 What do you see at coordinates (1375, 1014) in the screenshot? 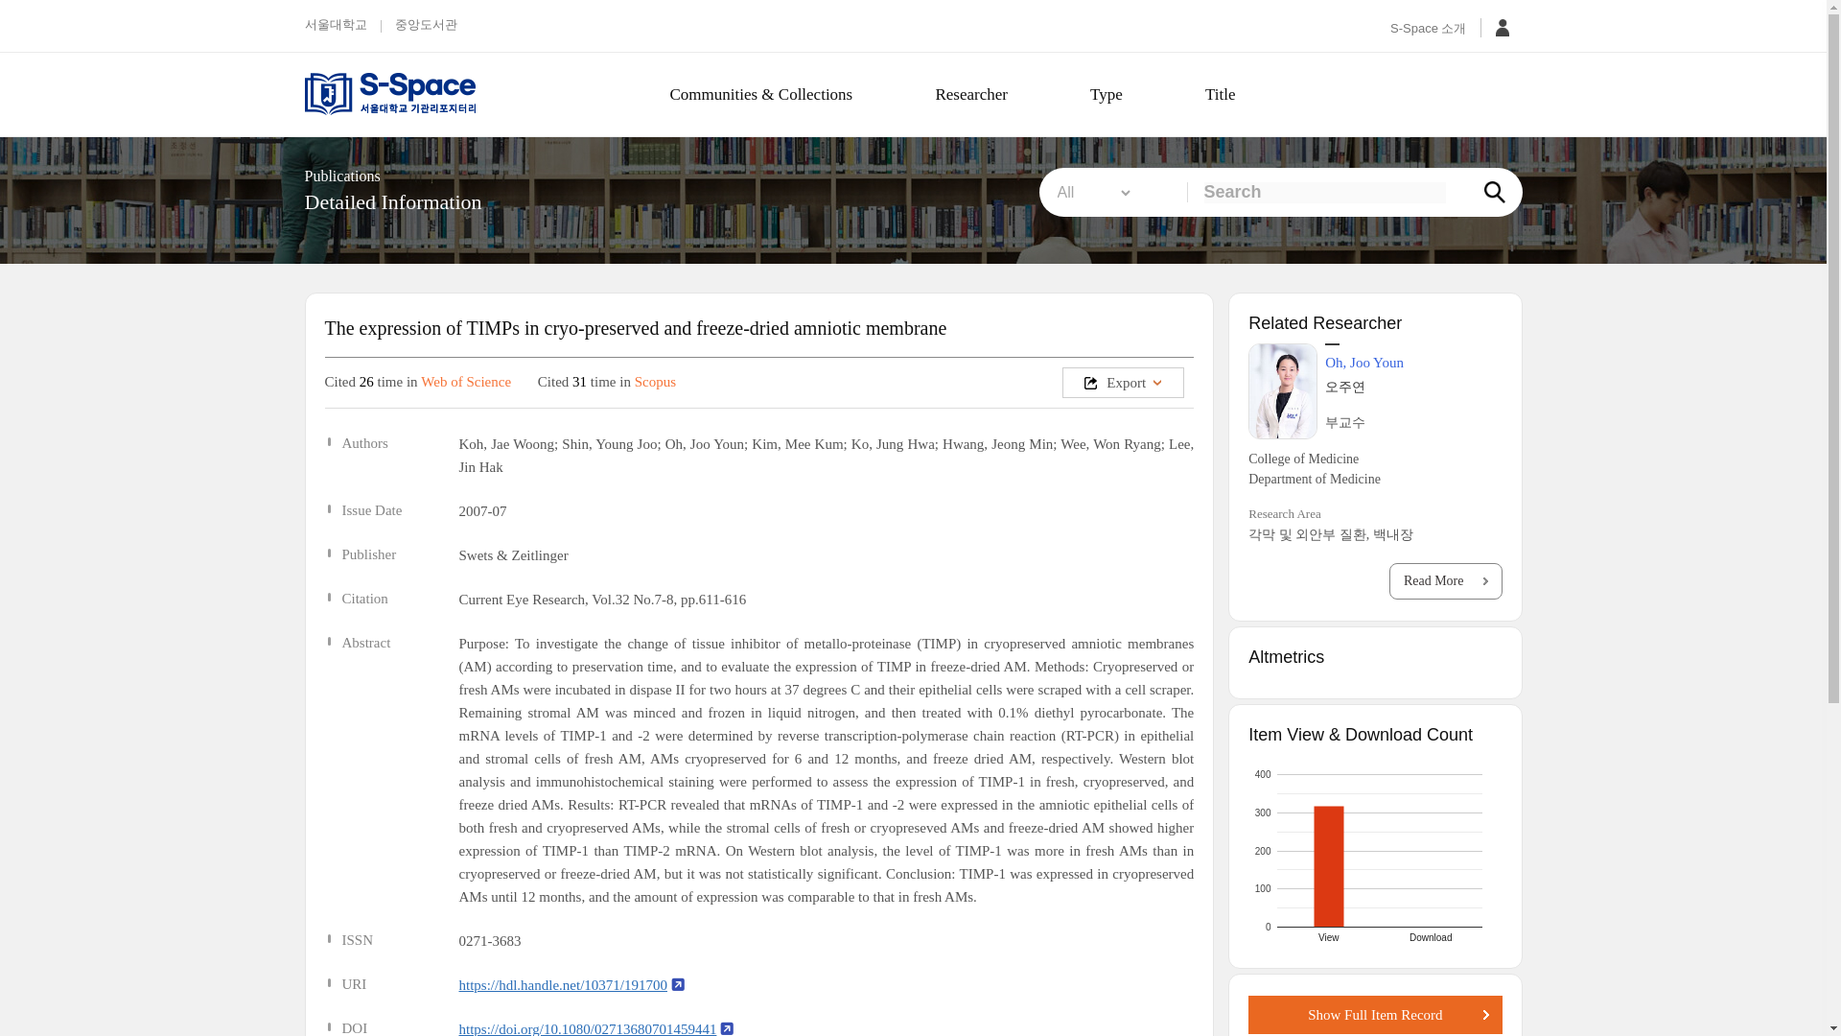
I see `S-Space` at bounding box center [1375, 1014].